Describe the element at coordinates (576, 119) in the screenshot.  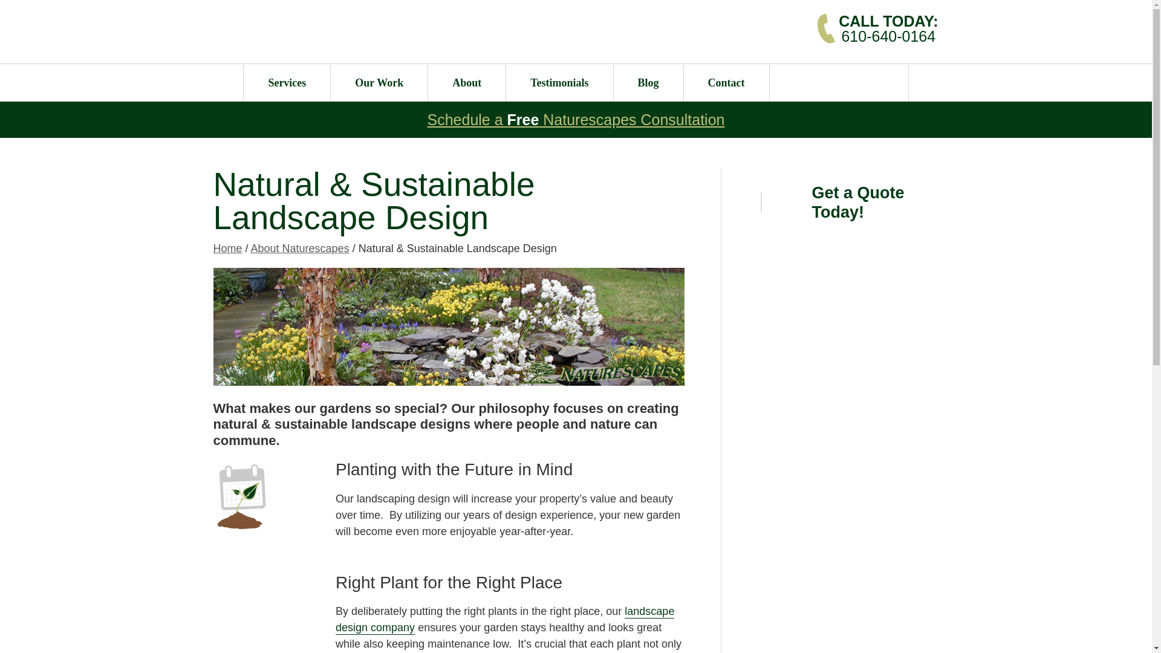
I see `Blog` at that location.